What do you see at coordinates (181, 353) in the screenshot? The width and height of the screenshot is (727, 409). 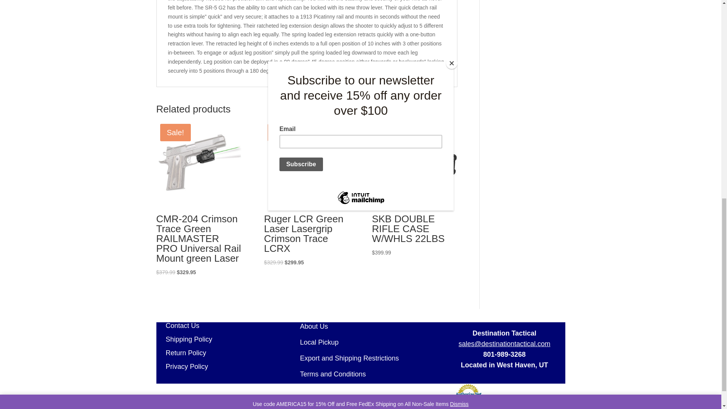 I see `Return Policy` at bounding box center [181, 353].